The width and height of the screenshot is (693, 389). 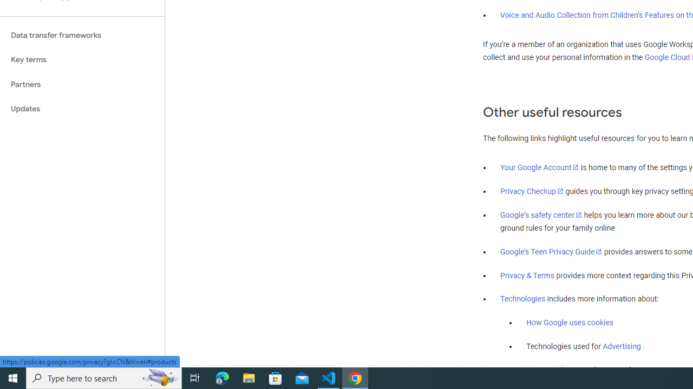 What do you see at coordinates (622, 346) in the screenshot?
I see `Advertising` at bounding box center [622, 346].